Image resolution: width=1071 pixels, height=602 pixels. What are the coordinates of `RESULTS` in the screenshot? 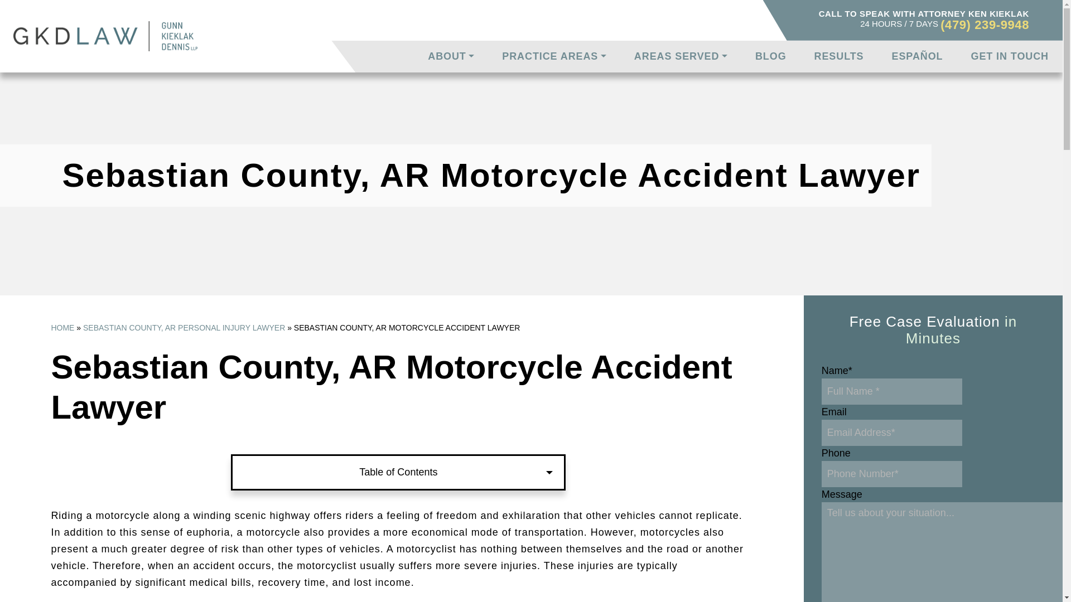 It's located at (839, 56).